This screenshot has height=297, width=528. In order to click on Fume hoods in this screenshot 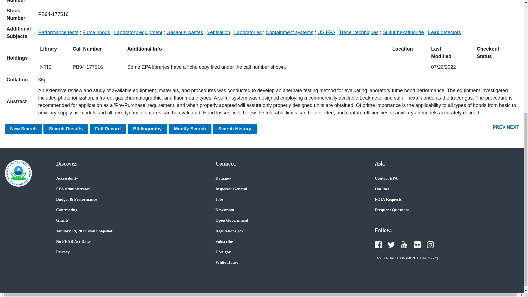, I will do `click(96, 32)`.